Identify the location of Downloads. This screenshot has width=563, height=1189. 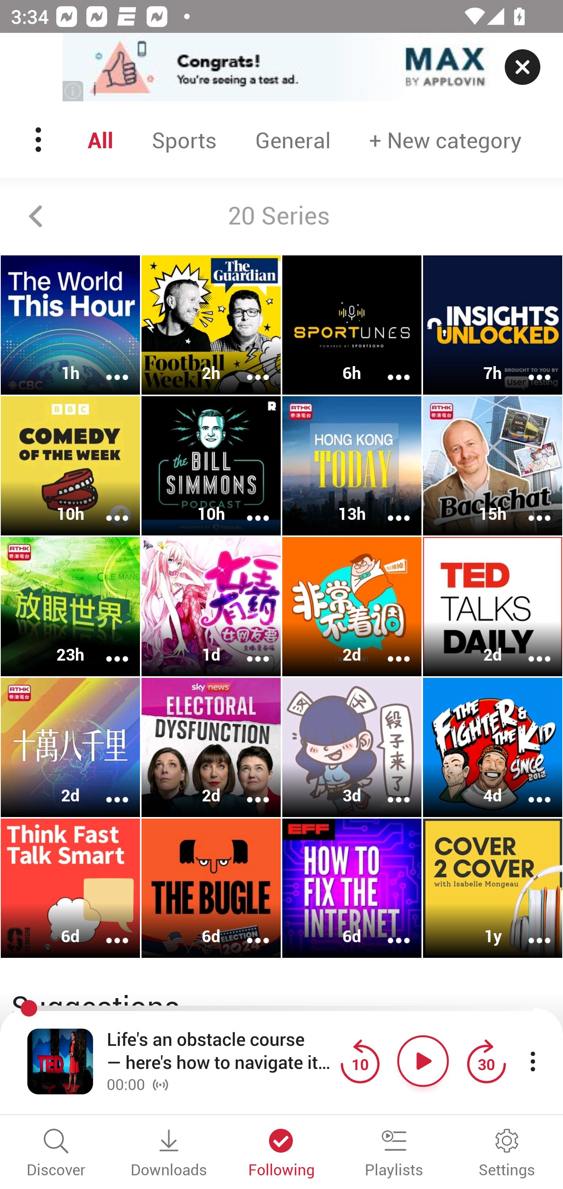
(169, 1154).